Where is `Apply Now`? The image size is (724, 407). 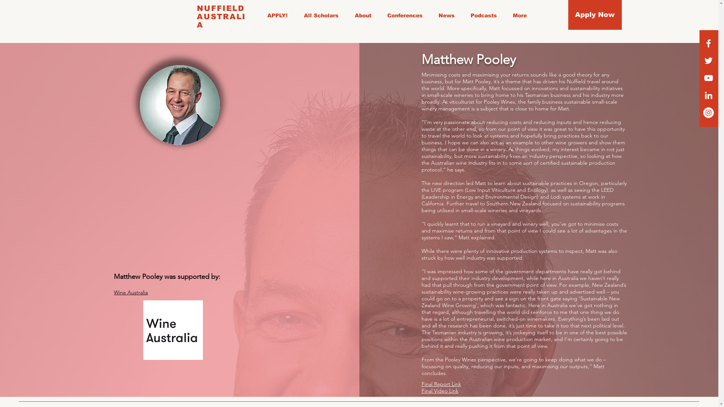 Apply Now is located at coordinates (595, 15).